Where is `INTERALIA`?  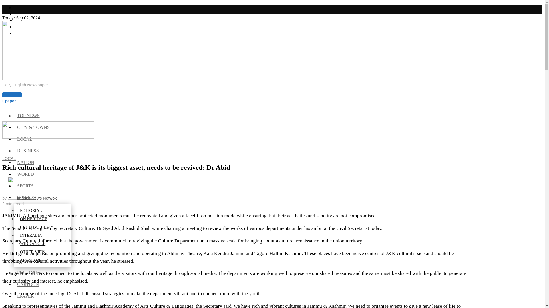 INTERALIA is located at coordinates (31, 235).